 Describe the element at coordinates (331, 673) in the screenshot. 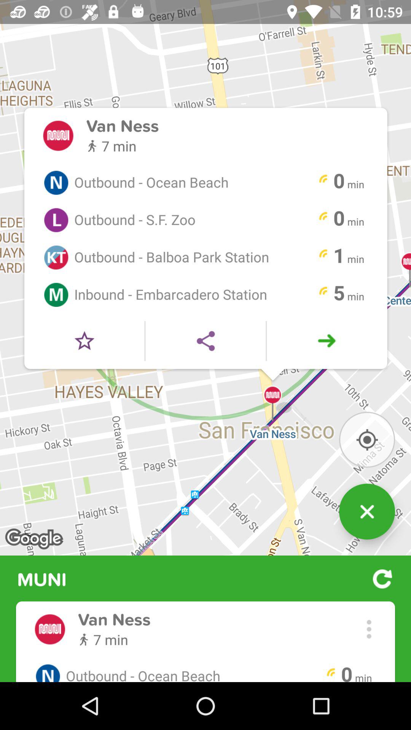

I see `the yellow color icon left to 0 min at the bottom right corner of the page` at that location.